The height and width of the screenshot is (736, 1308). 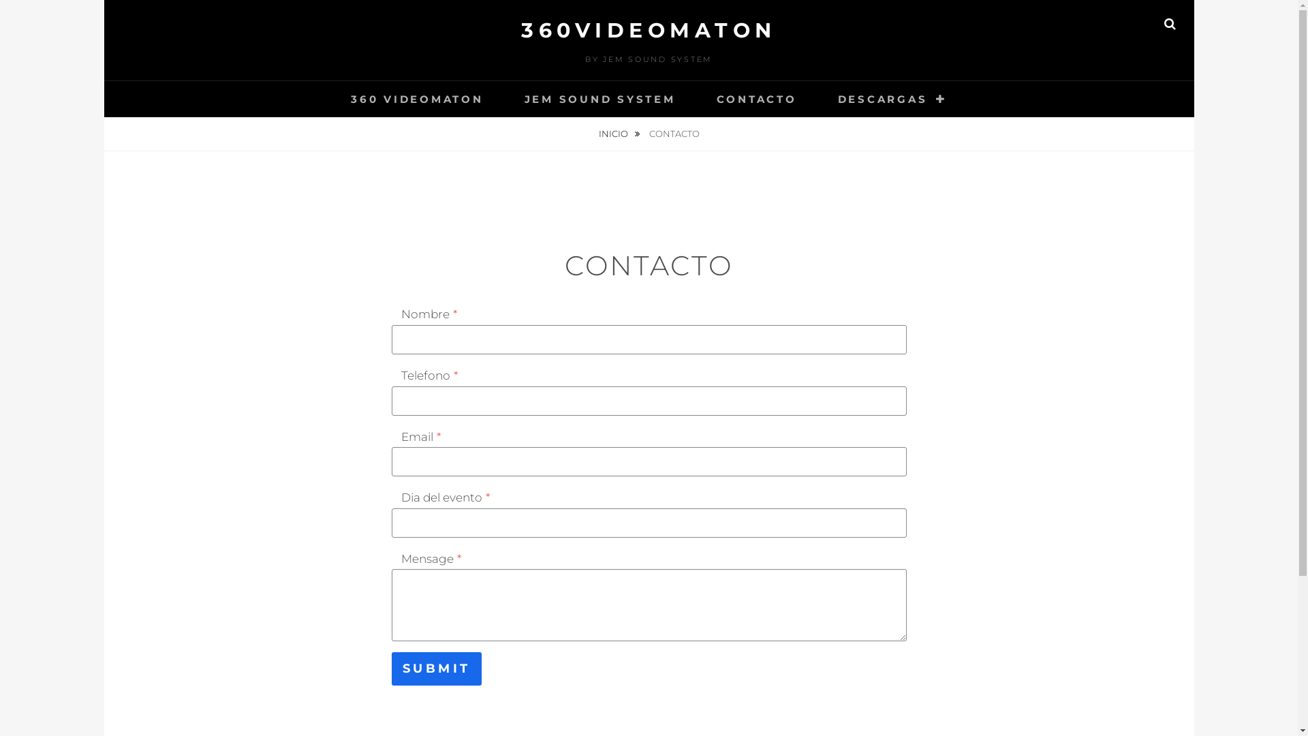 What do you see at coordinates (757, 99) in the screenshot?
I see `CONTACTO` at bounding box center [757, 99].